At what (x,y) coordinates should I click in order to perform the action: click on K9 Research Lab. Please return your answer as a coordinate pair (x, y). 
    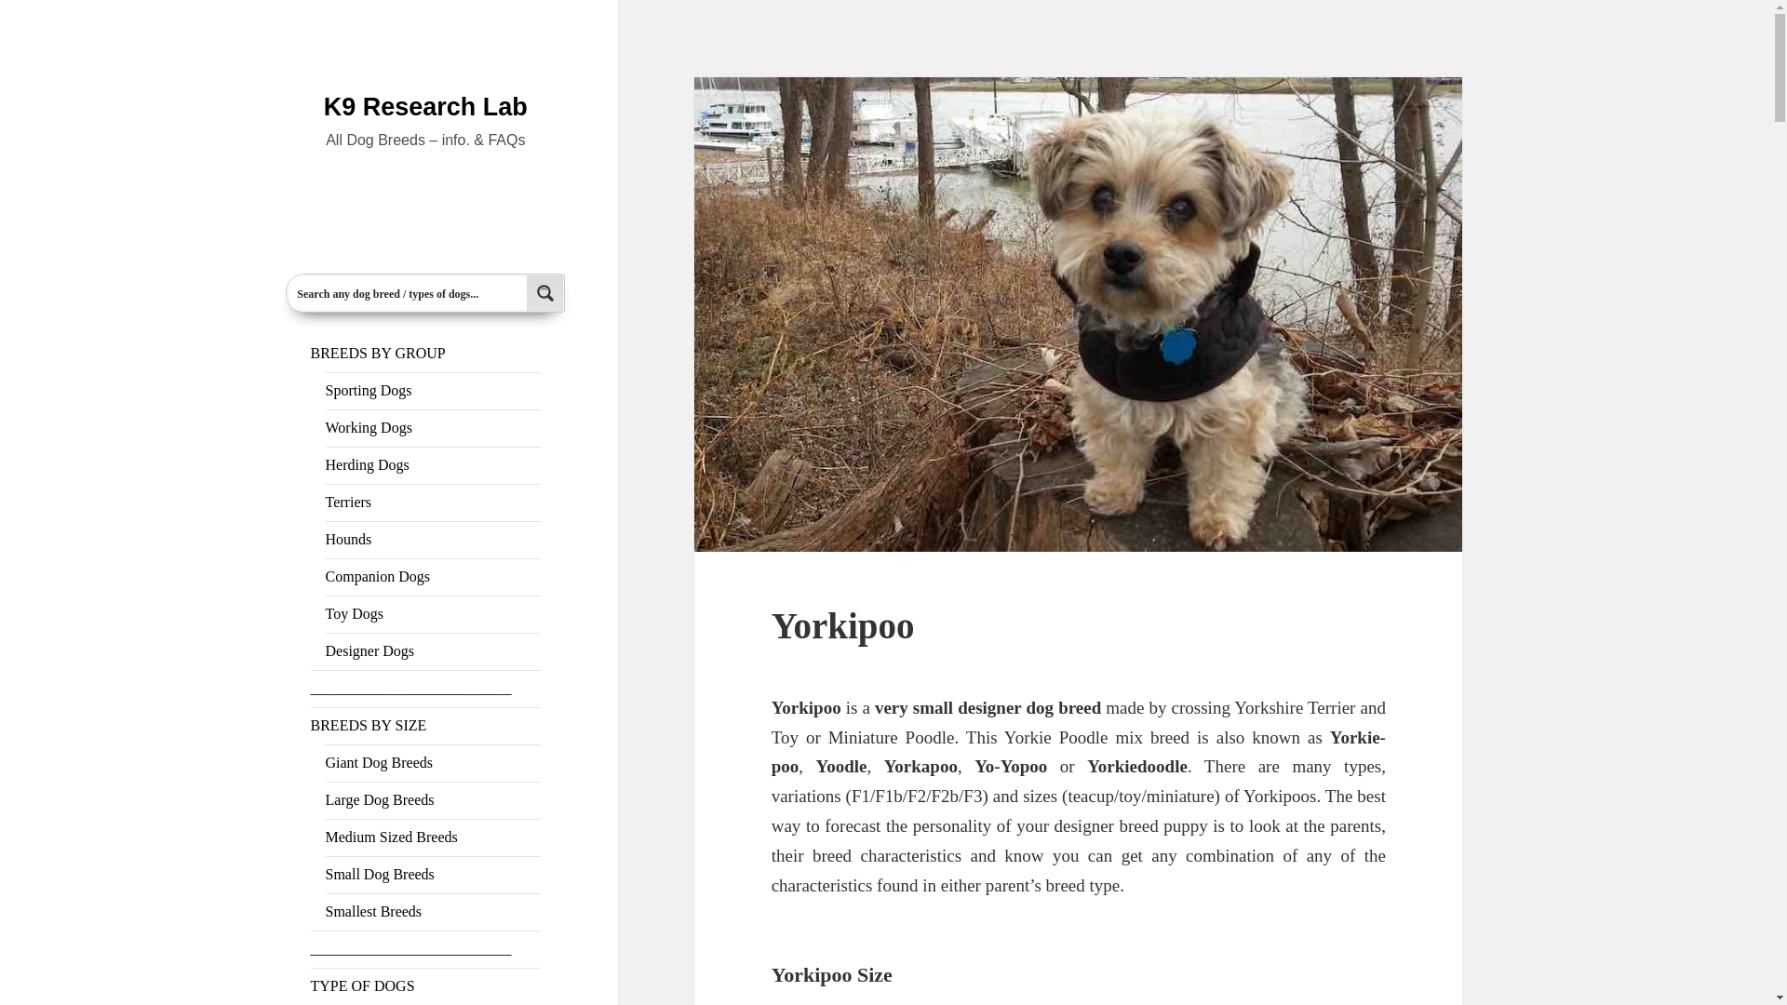
    Looking at the image, I should click on (424, 106).